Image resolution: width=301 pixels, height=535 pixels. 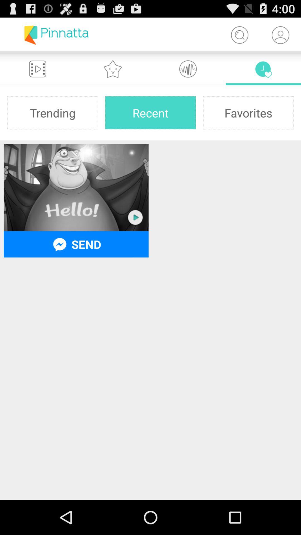 What do you see at coordinates (188, 69) in the screenshot?
I see `click on the icon which is to the right of star icon` at bounding box center [188, 69].